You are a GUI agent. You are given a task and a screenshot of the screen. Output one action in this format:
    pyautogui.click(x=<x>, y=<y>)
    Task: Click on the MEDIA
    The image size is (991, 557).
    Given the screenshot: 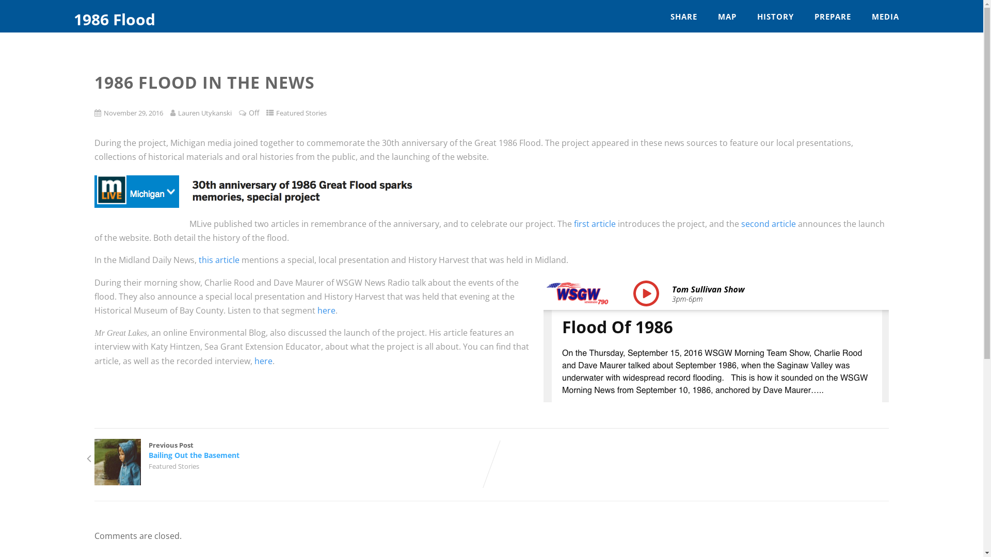 What is the action you would take?
    pyautogui.click(x=886, y=17)
    